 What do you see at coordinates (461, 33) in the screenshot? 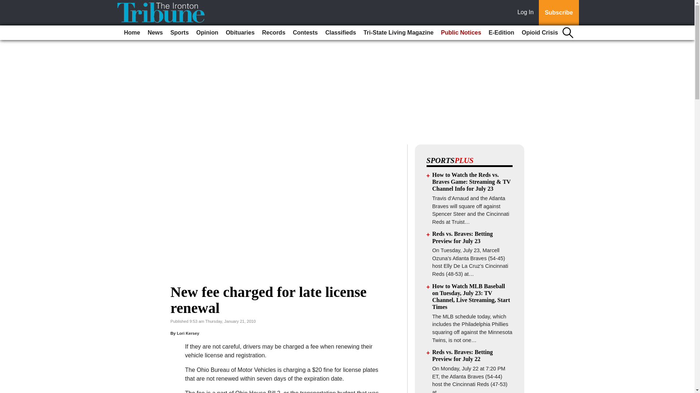
I see `Public Notices` at bounding box center [461, 33].